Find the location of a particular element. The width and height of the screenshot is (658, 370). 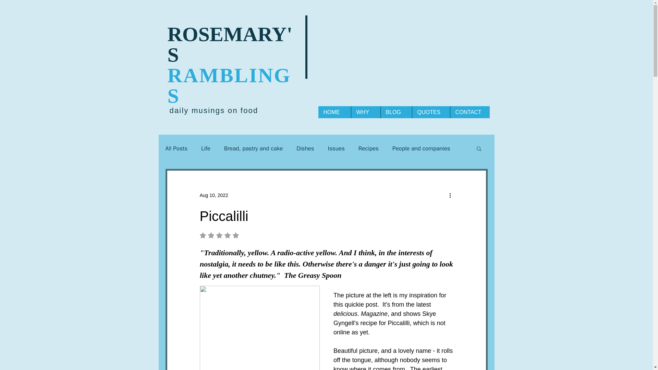

daily musings on food is located at coordinates (213, 110).